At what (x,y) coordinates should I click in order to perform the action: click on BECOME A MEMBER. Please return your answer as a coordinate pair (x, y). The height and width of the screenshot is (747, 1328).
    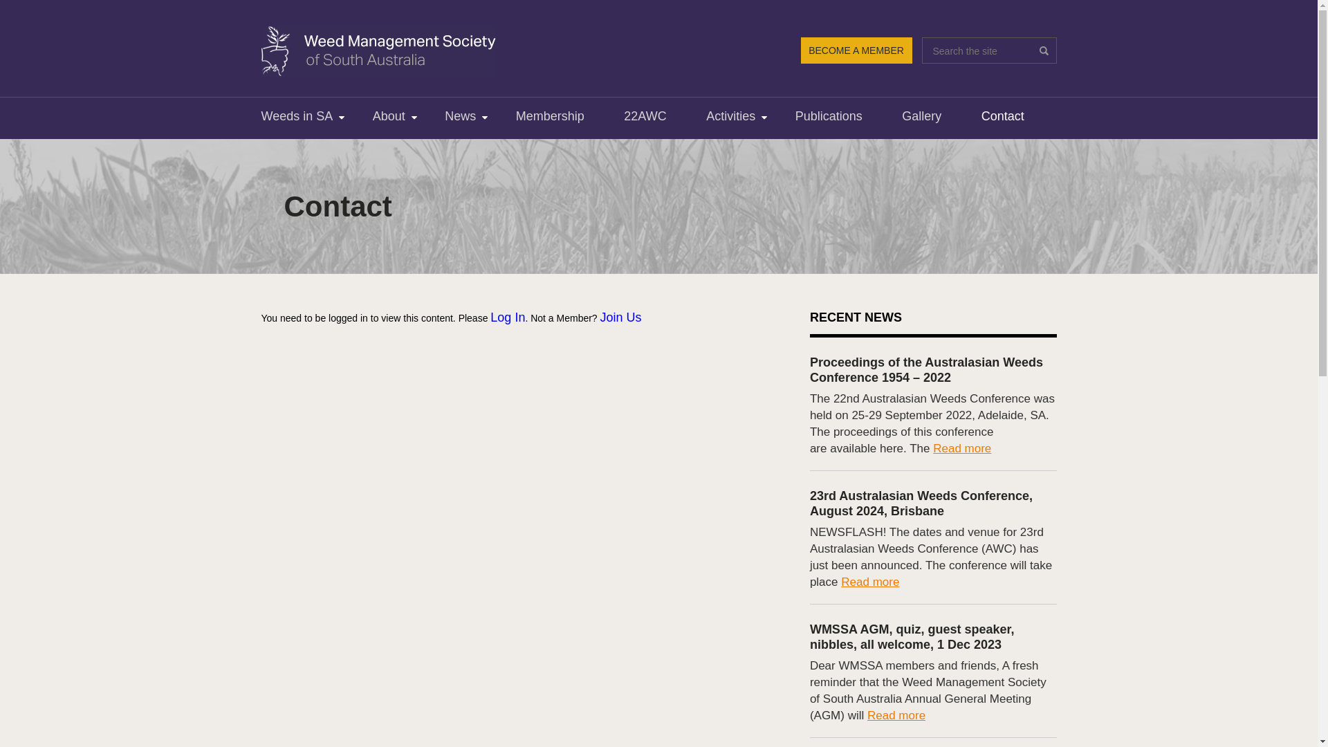
    Looking at the image, I should click on (856, 50).